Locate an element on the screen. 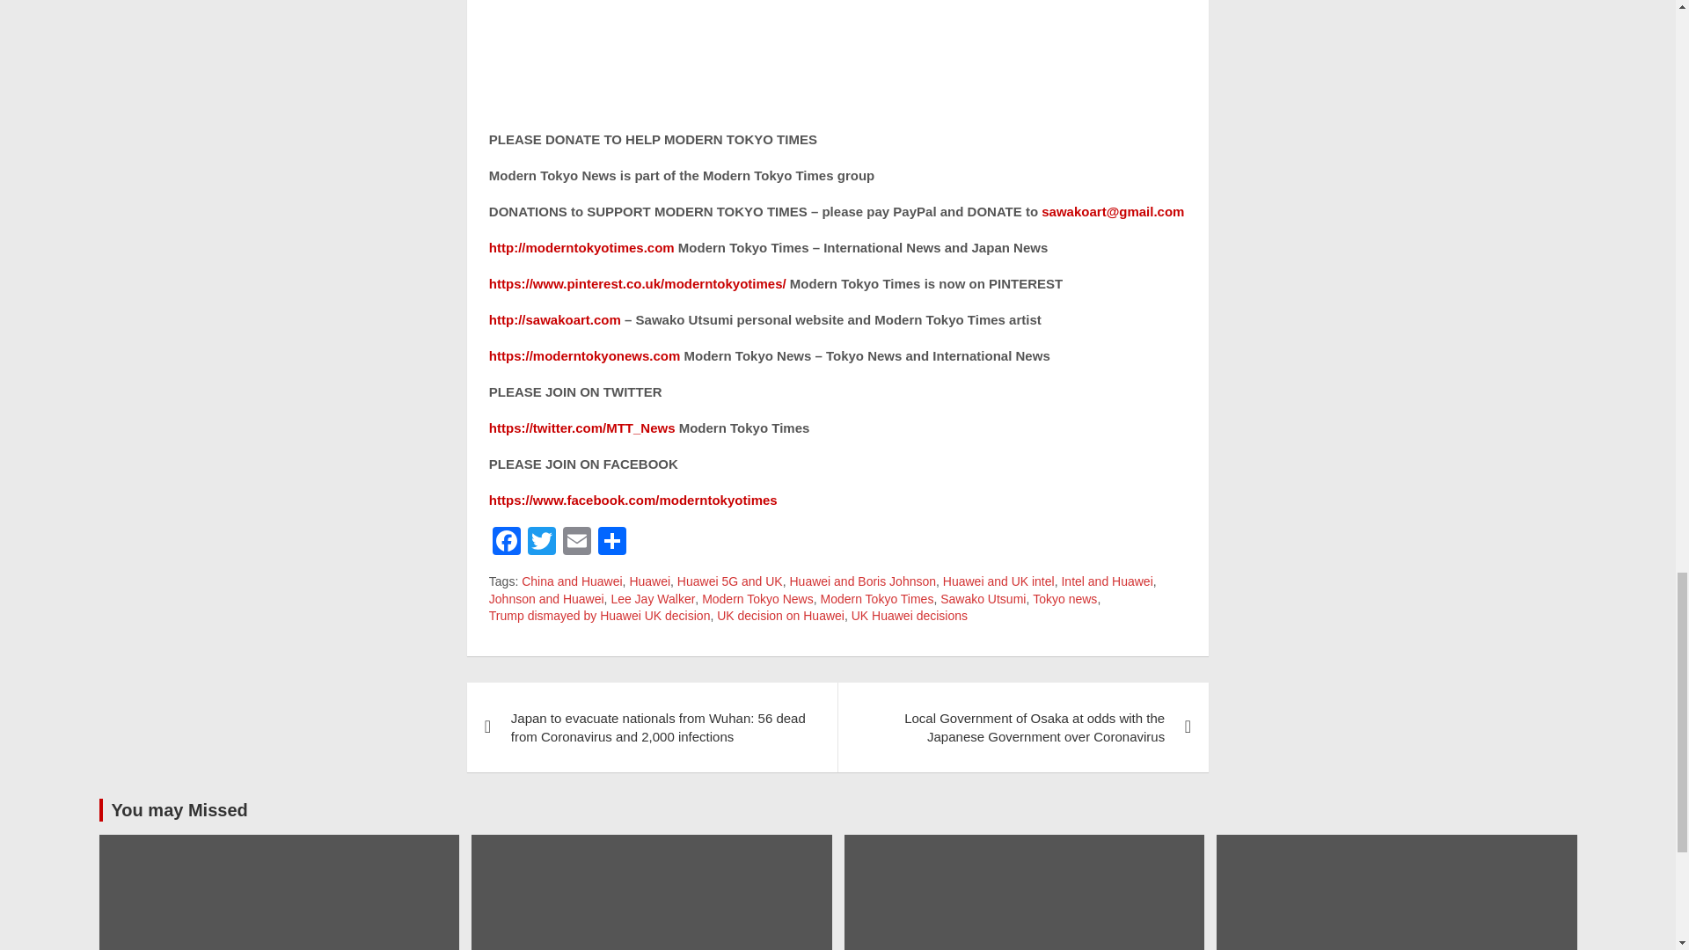  Facebook is located at coordinates (507, 544).